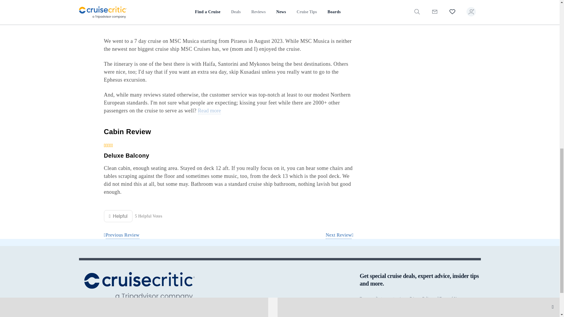 This screenshot has height=317, width=564. What do you see at coordinates (421, 298) in the screenshot?
I see `Privacy Policy` at bounding box center [421, 298].